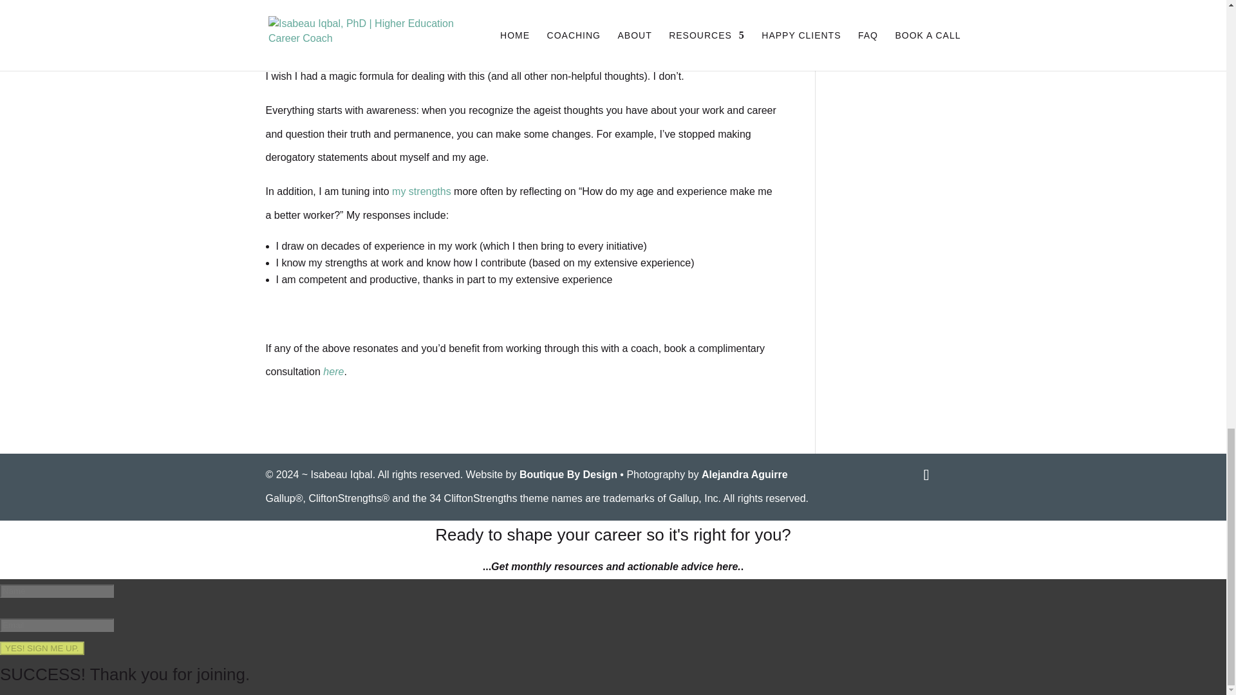 This screenshot has height=695, width=1236. I want to click on Alejandra Aguirre, so click(745, 475).